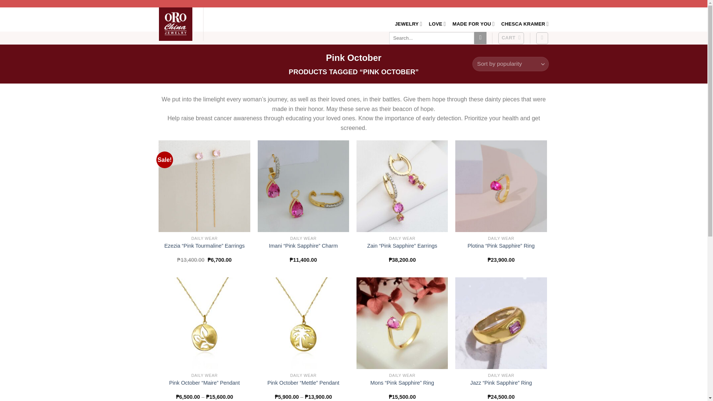 Image resolution: width=713 pixels, height=401 pixels. What do you see at coordinates (542, 38) in the screenshot?
I see `Login` at bounding box center [542, 38].